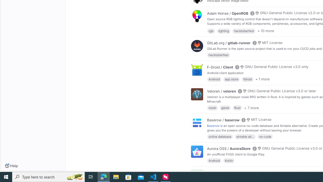  Describe the element at coordinates (266, 31) in the screenshot. I see `+ 10 more` at that location.